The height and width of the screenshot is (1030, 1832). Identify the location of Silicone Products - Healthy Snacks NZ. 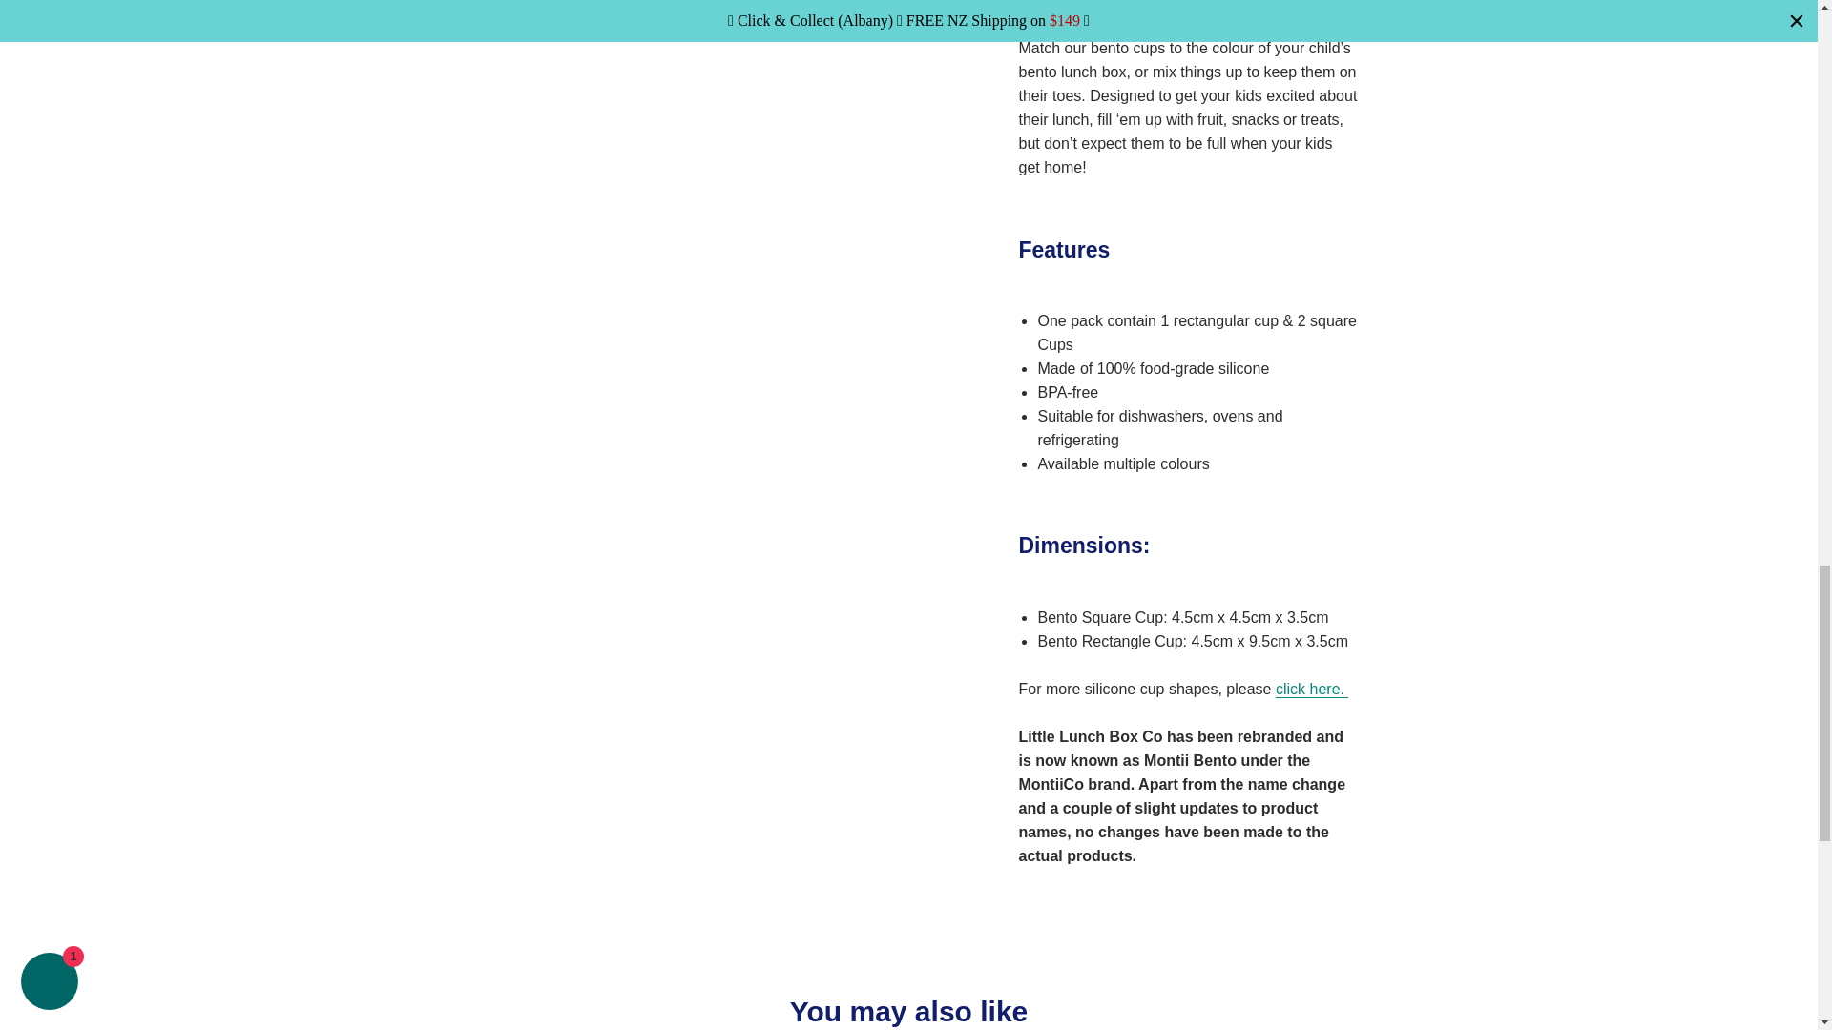
(1311, 689).